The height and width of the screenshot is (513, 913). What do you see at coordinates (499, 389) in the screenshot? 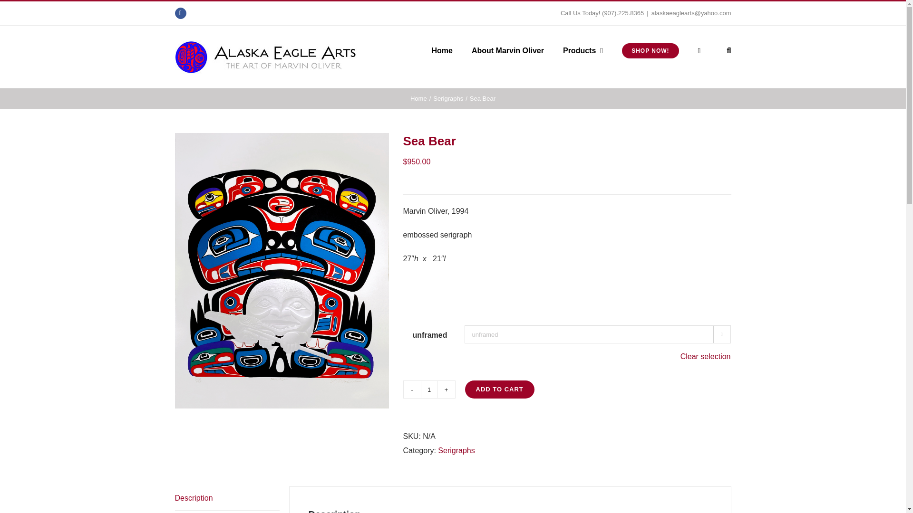
I see `ADD TO CART` at bounding box center [499, 389].